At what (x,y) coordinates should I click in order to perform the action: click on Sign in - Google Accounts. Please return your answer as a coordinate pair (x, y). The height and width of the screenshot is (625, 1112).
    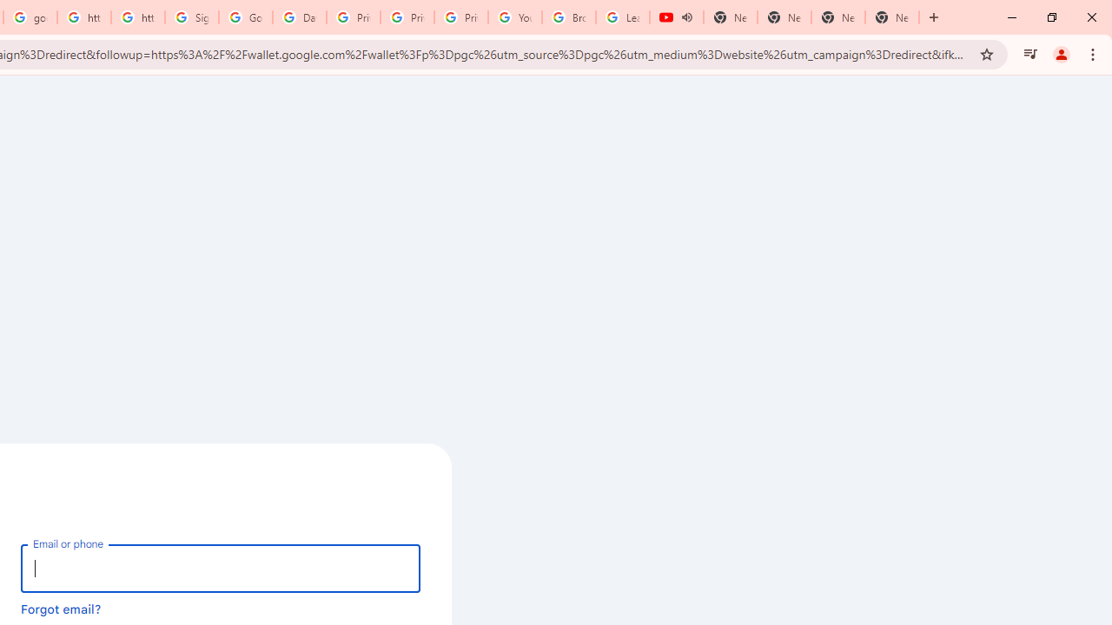
    Looking at the image, I should click on (191, 17).